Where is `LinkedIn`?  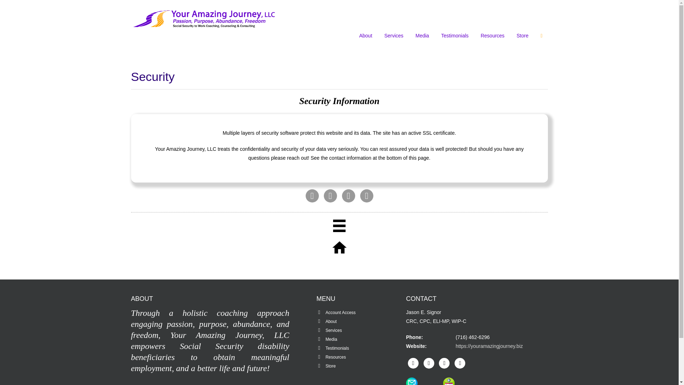 LinkedIn is located at coordinates (366, 196).